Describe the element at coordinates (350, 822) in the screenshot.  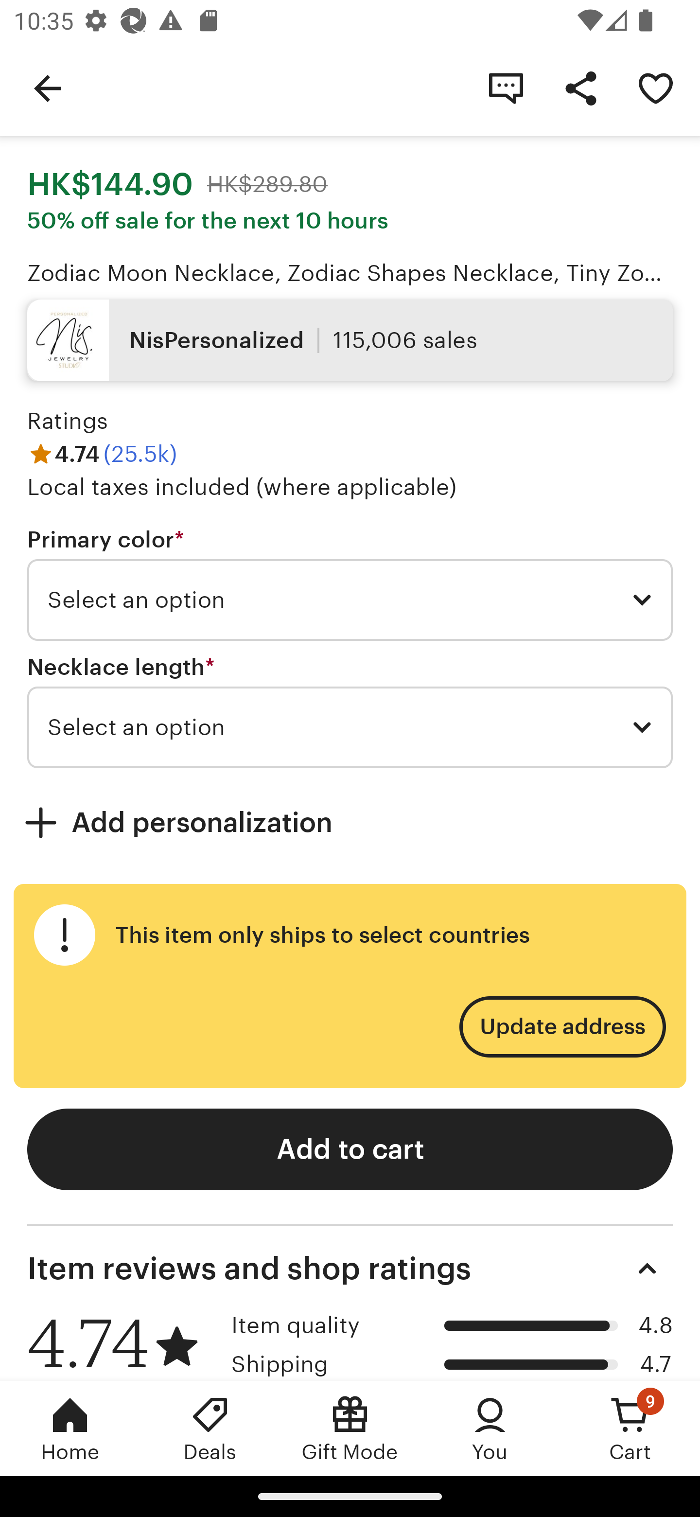
I see `Add personalization Add personalization Required` at that location.